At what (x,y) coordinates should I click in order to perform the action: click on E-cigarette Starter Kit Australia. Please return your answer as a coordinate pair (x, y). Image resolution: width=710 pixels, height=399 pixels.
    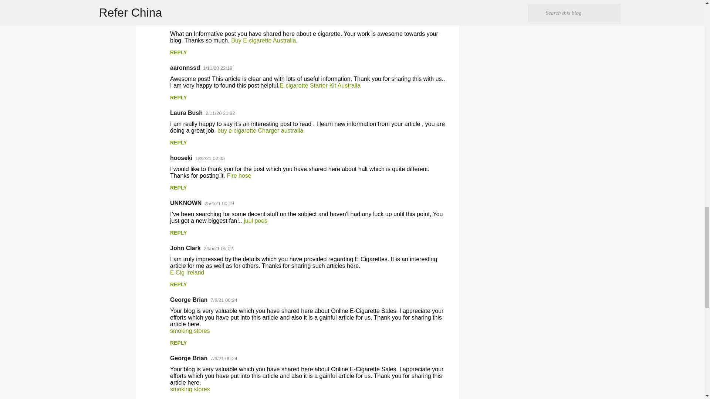
    Looking at the image, I should click on (320, 85).